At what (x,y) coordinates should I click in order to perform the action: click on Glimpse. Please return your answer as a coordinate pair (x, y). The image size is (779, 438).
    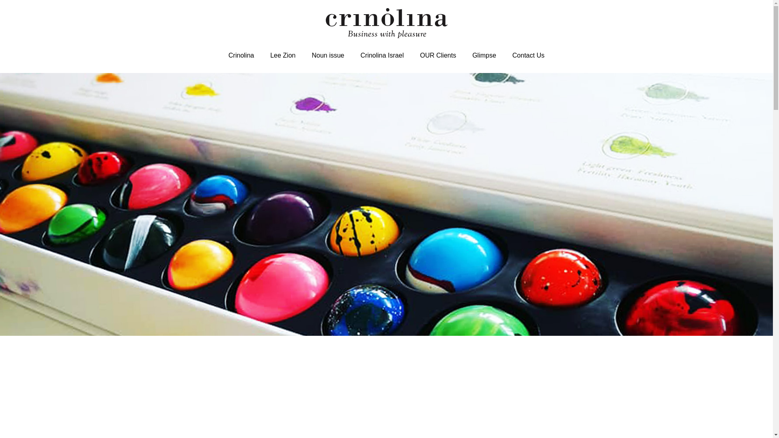
    Looking at the image, I should click on (484, 55).